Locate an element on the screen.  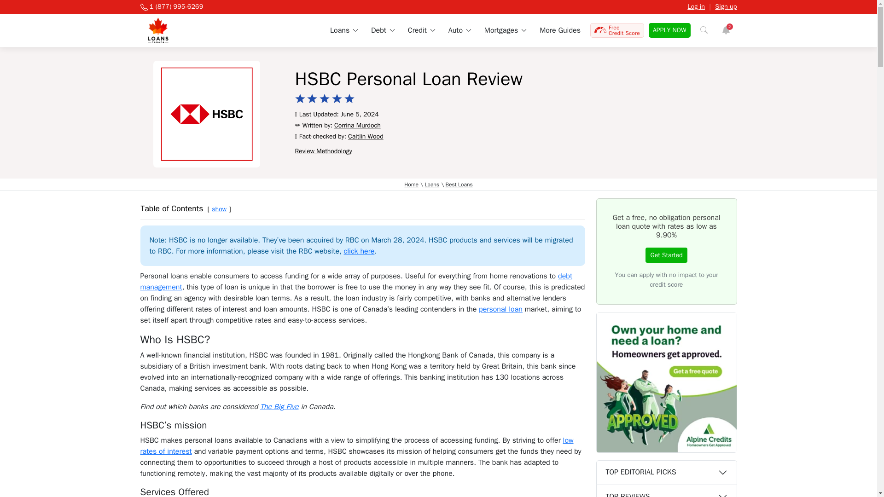
Loans is located at coordinates (343, 30).